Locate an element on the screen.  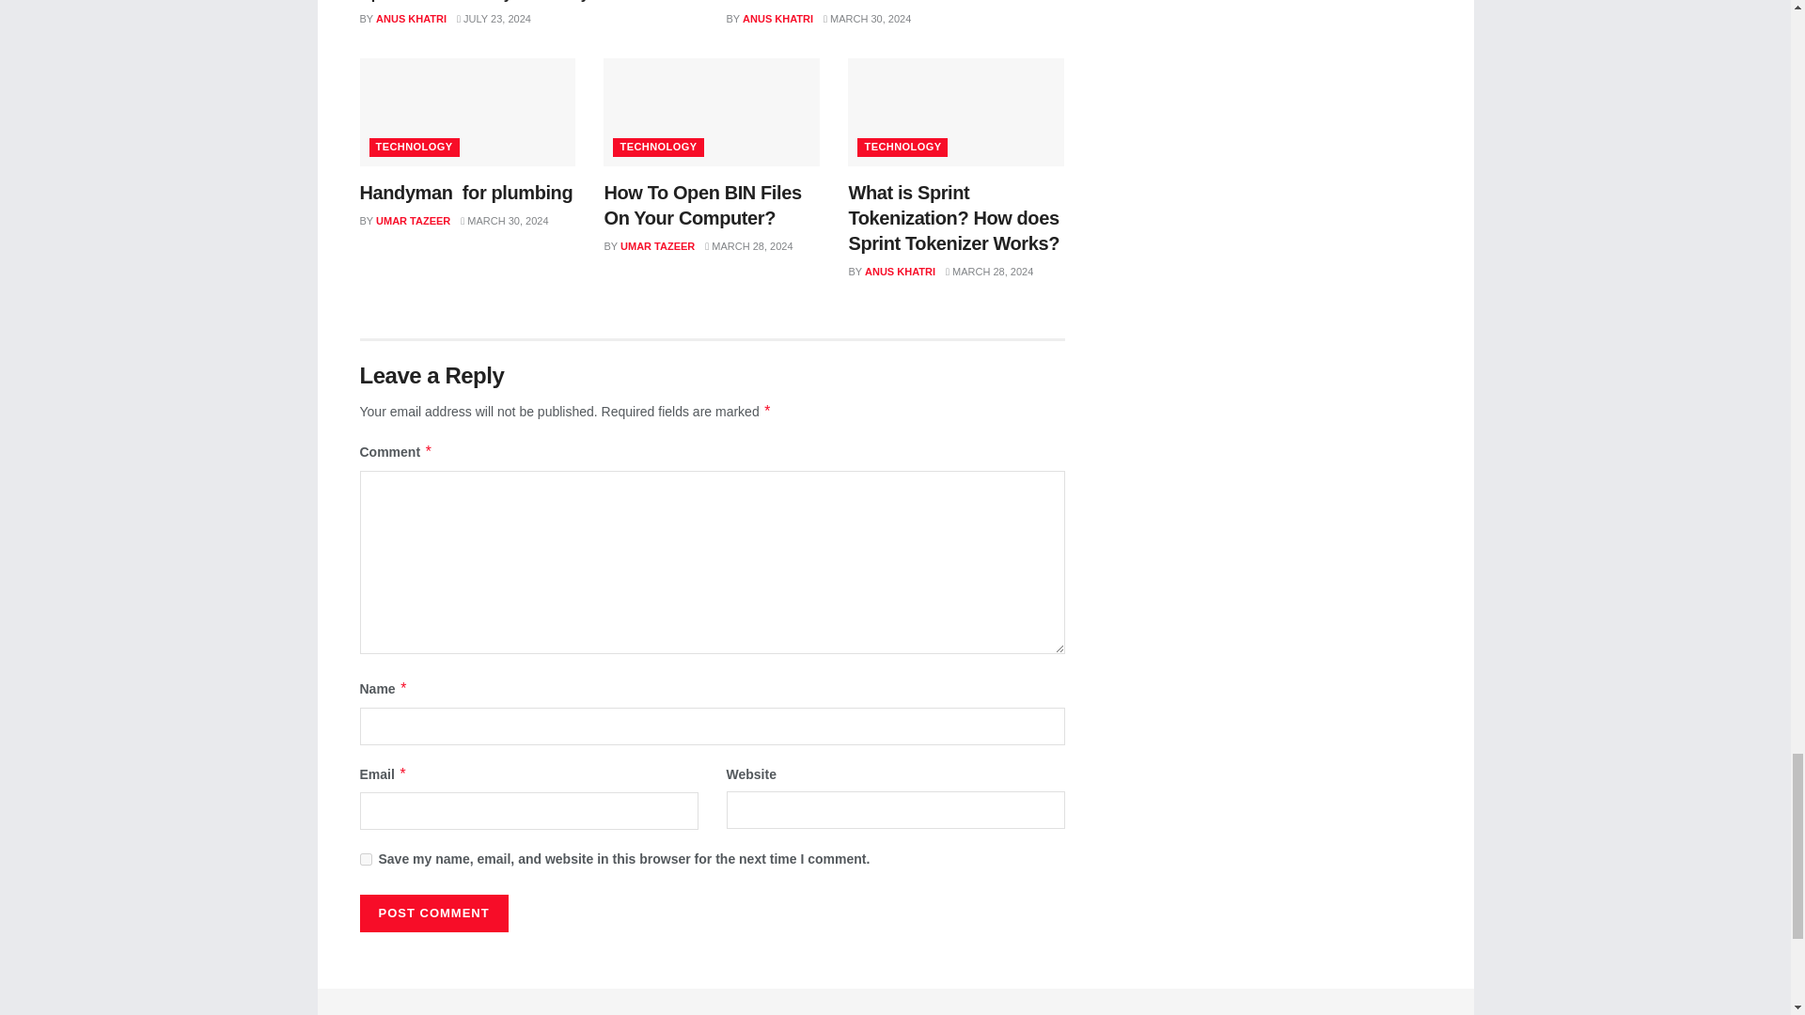
Post Comment is located at coordinates (432, 913).